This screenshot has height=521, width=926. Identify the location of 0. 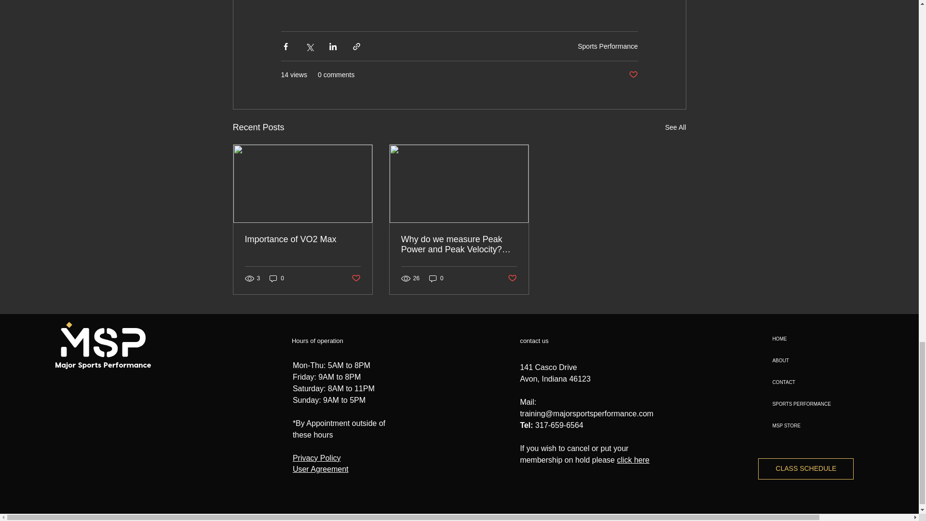
(436, 278).